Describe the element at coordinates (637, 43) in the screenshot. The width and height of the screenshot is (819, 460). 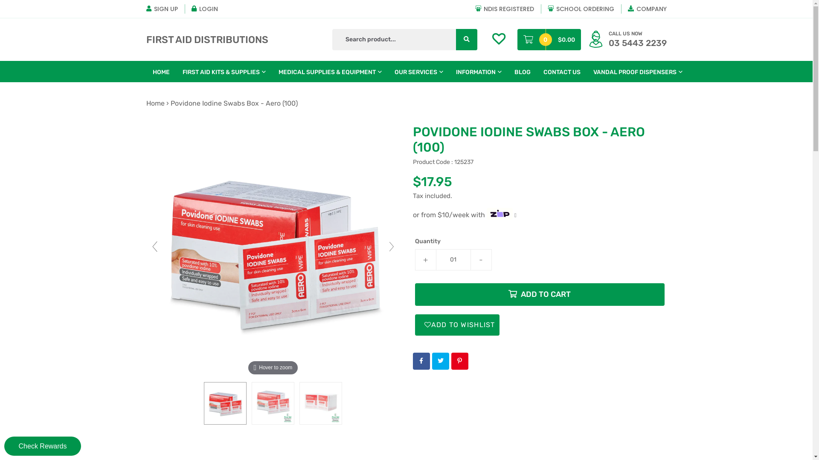
I see `03 5443 2239` at that location.